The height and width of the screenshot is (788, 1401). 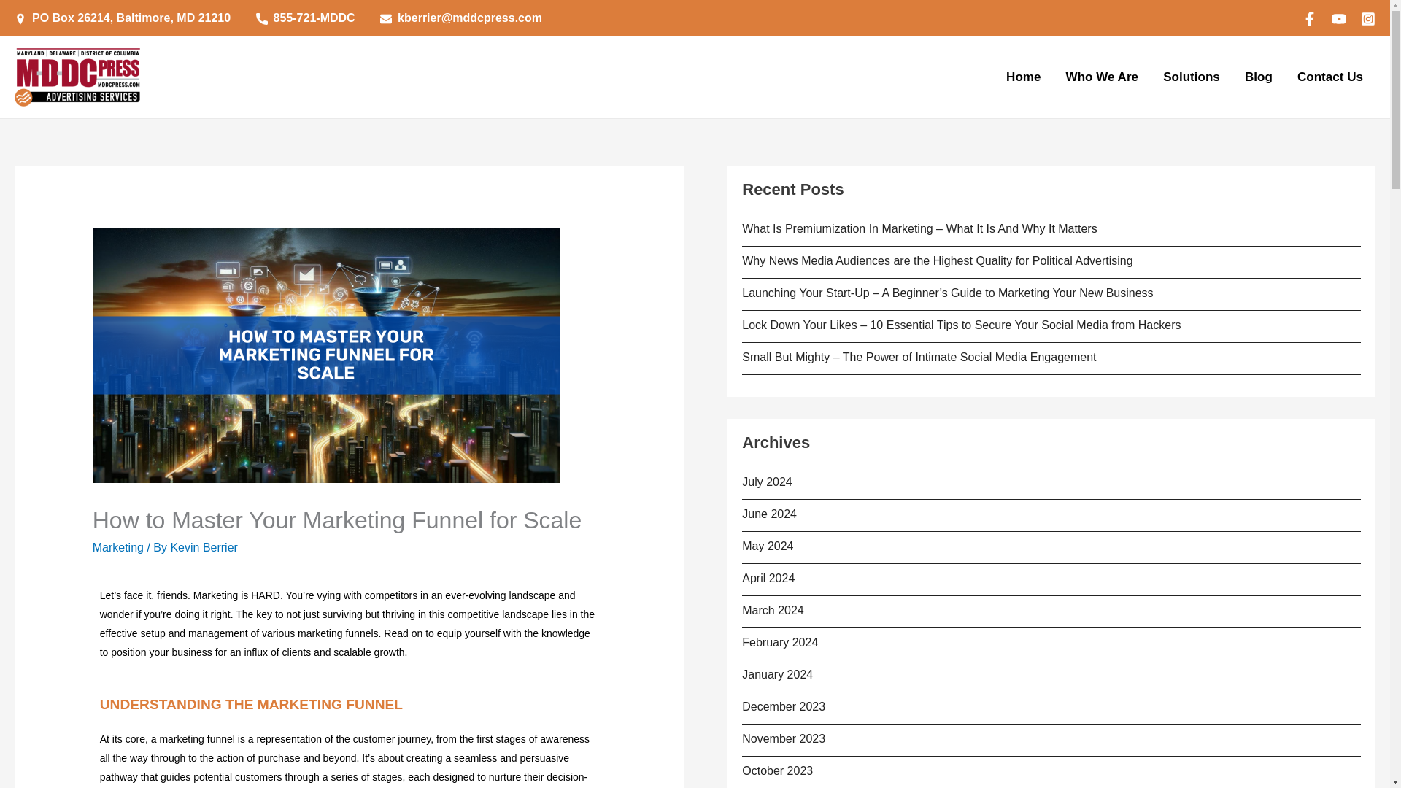 What do you see at coordinates (768, 578) in the screenshot?
I see `April 2024` at bounding box center [768, 578].